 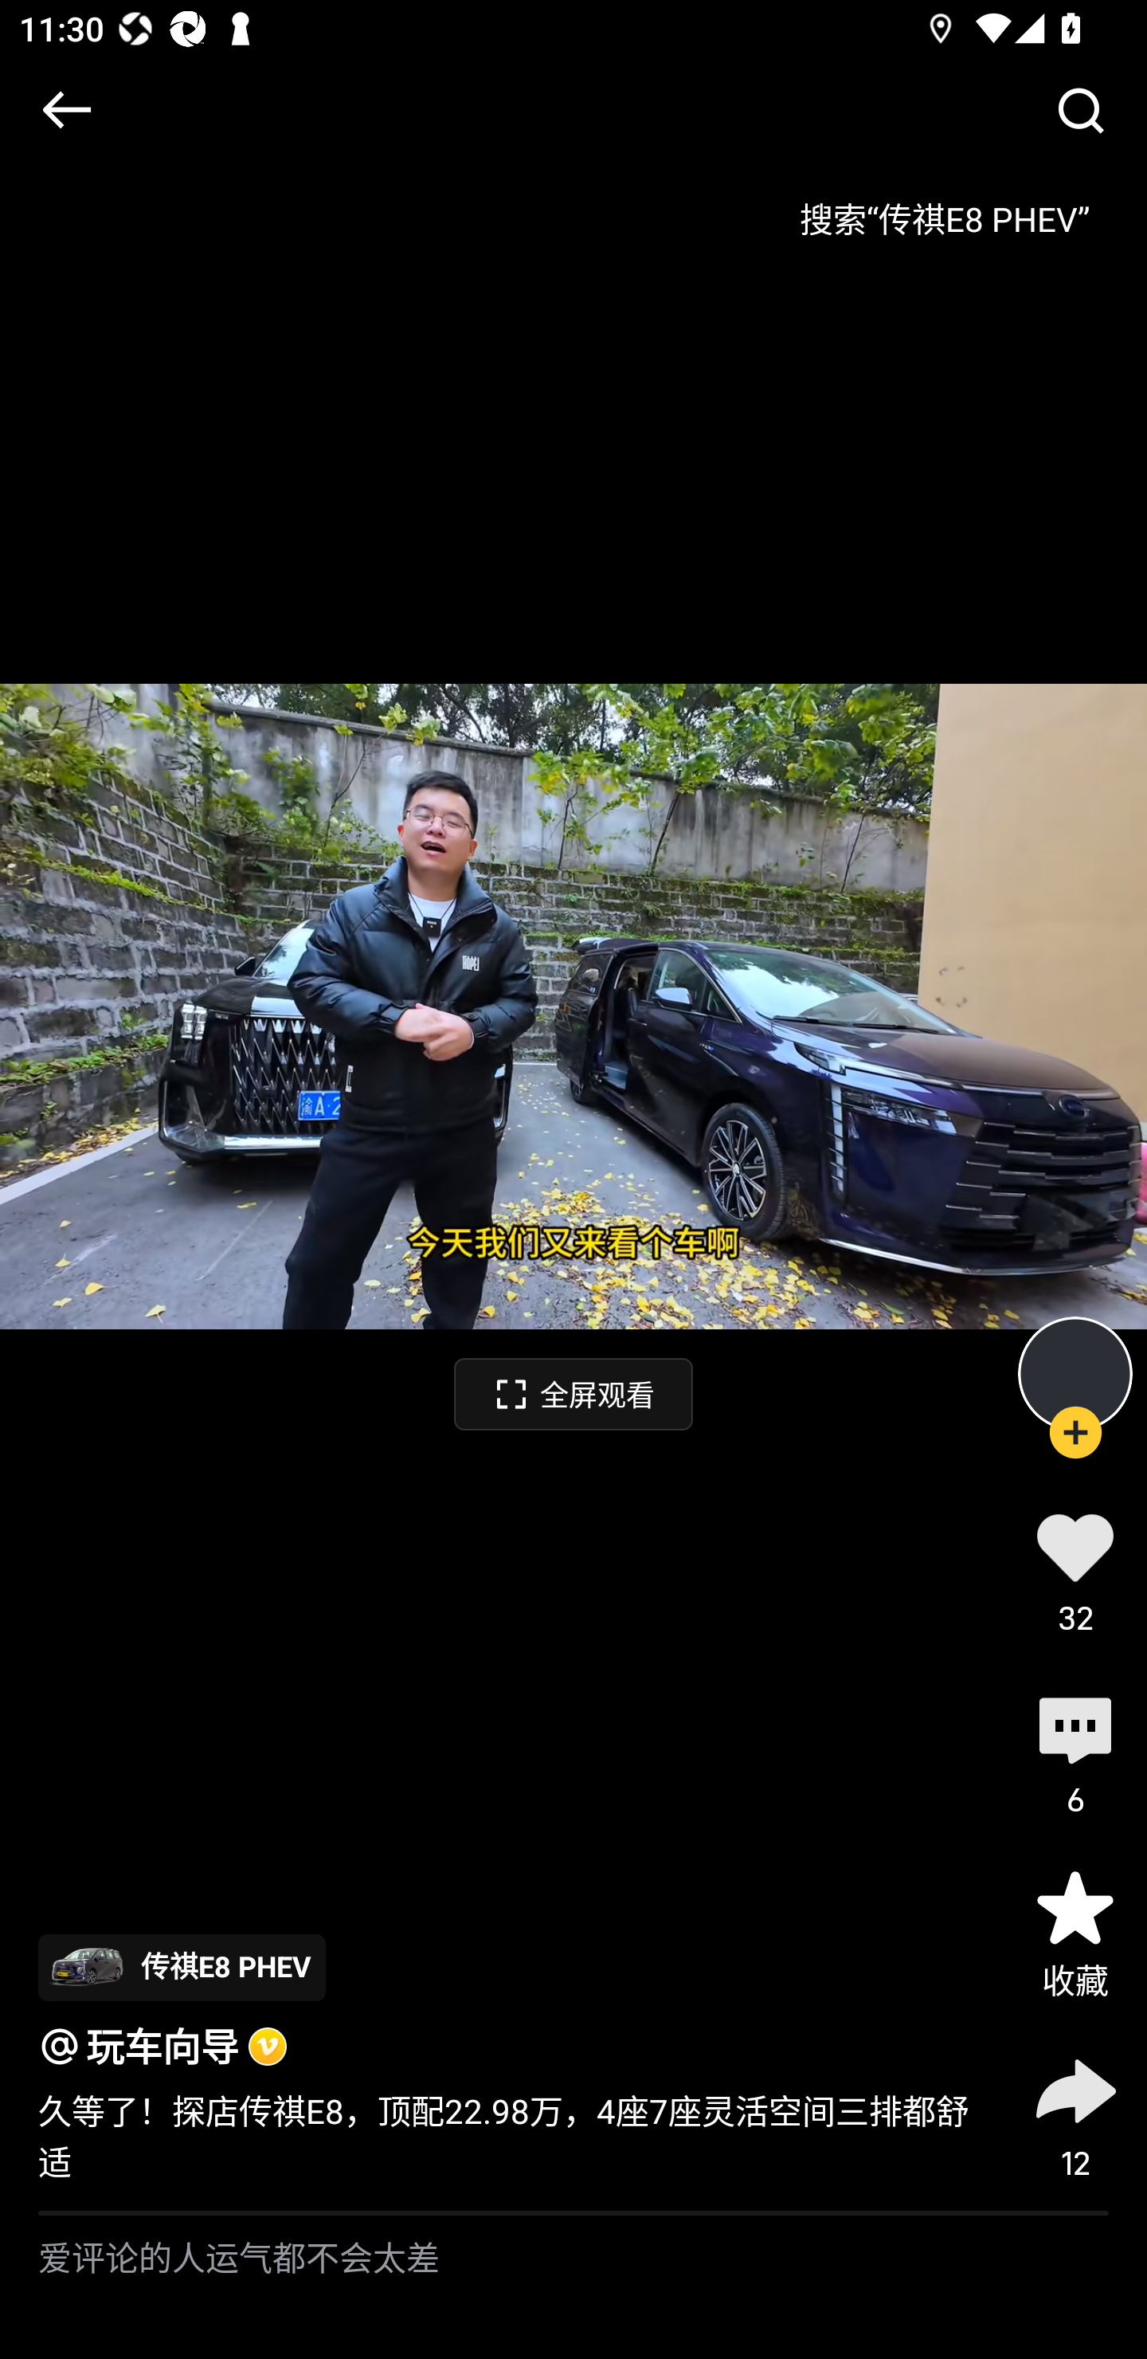 I want to click on 12, so click(x=1075, y=2114).